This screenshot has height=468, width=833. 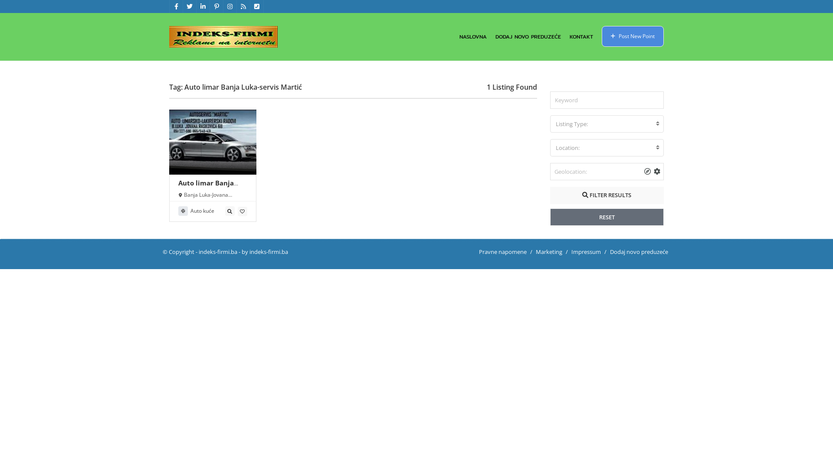 I want to click on Impressum, so click(x=586, y=252).